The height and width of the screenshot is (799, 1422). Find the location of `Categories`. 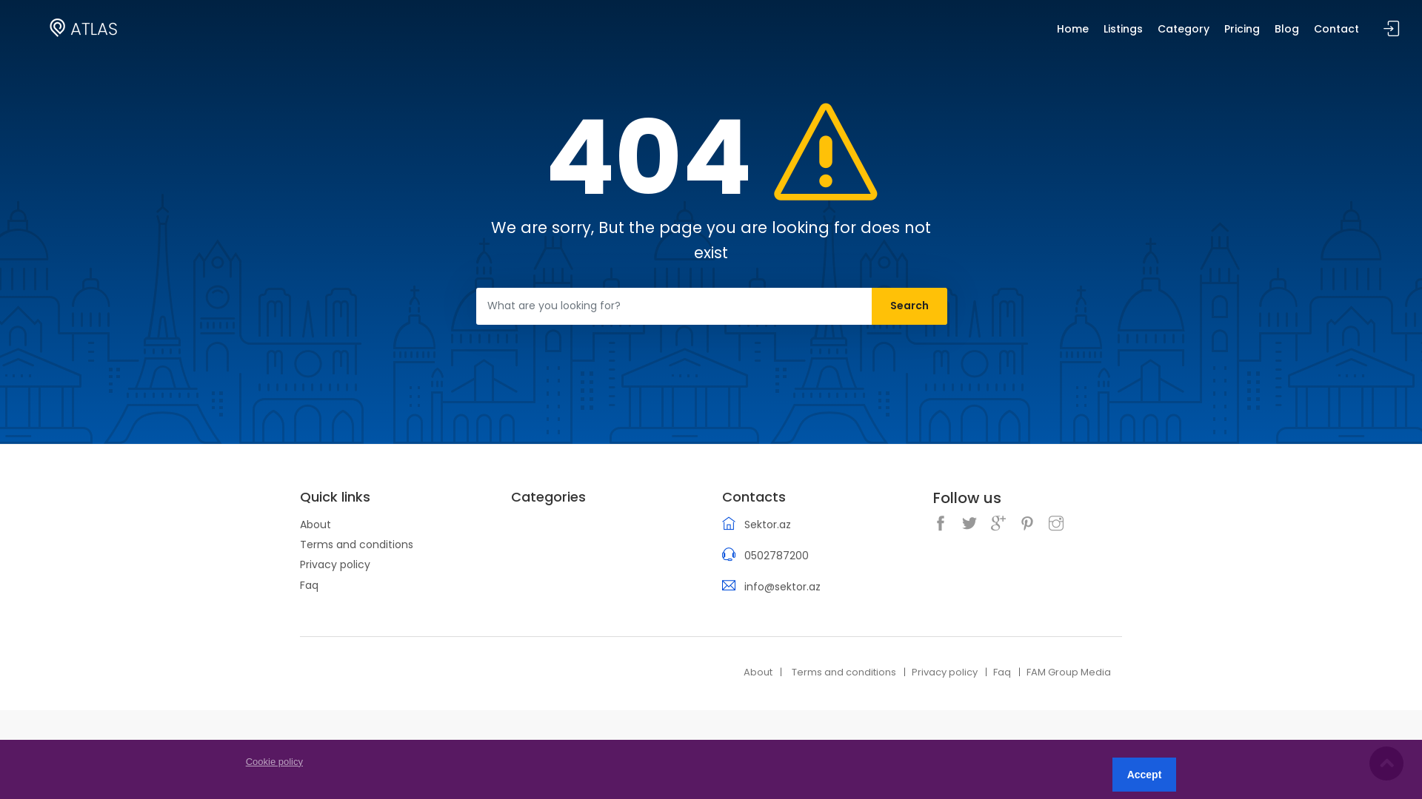

Categories is located at coordinates (606, 497).